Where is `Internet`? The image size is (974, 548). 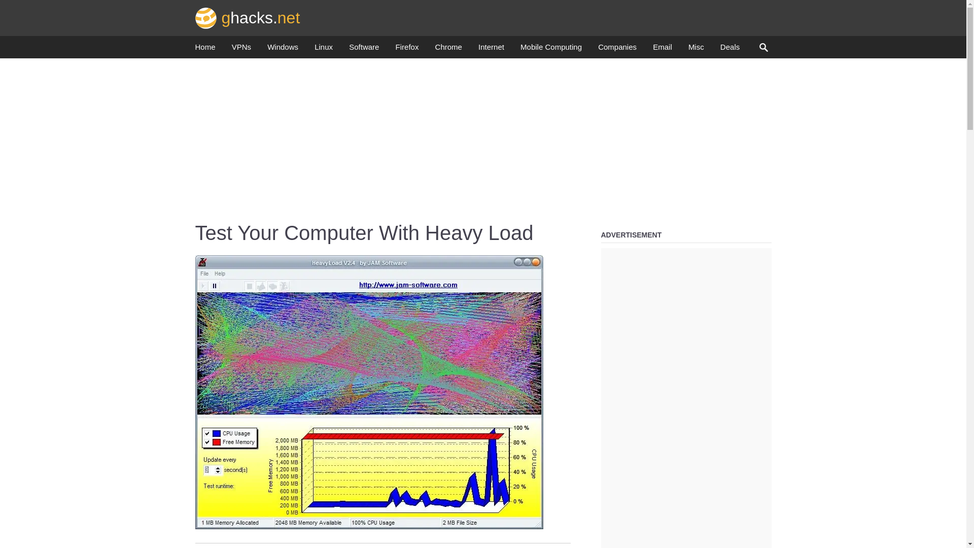 Internet is located at coordinates (491, 50).